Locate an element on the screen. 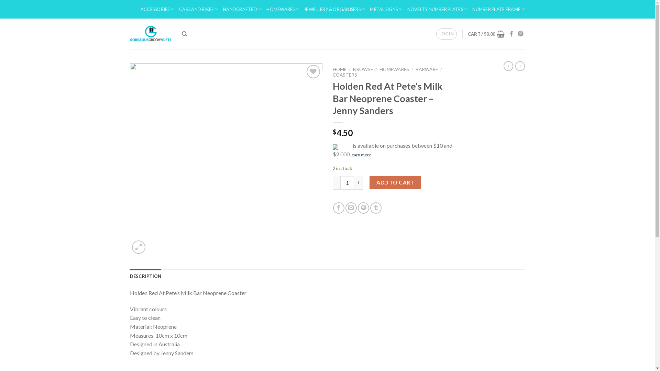 The width and height of the screenshot is (660, 371). Follow on Facebook is located at coordinates (511, 34).